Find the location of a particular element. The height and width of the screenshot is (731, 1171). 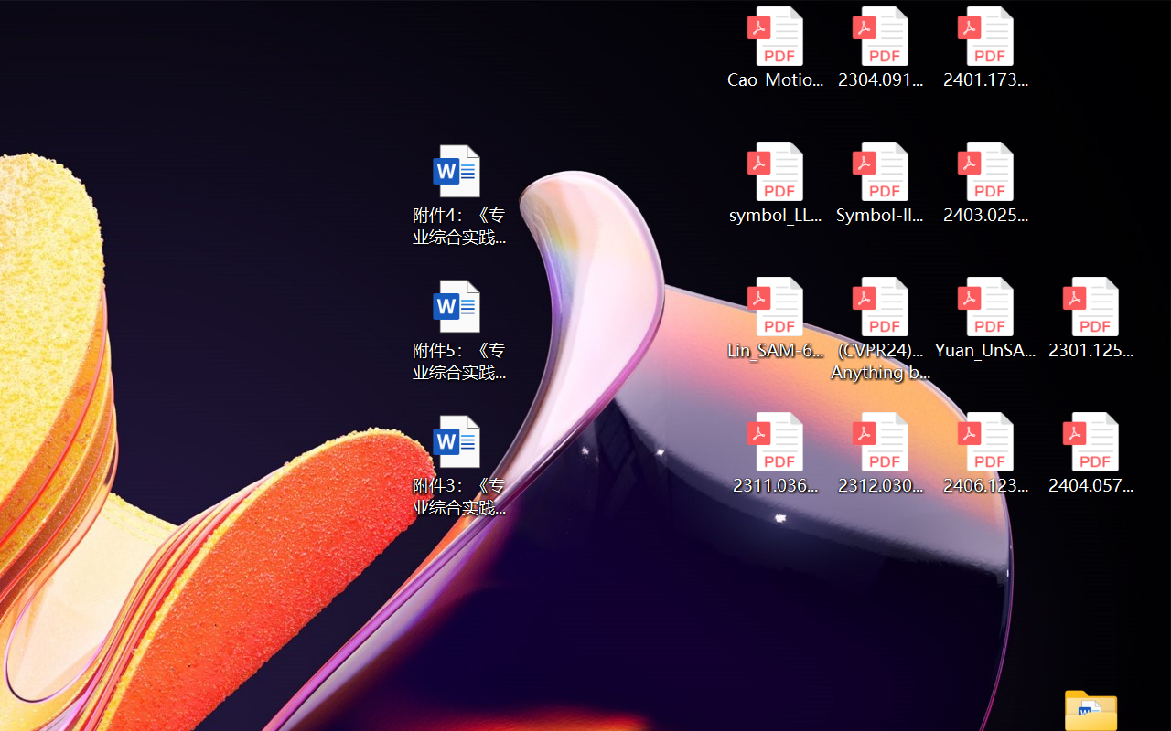

2301.12597v3.pdf is located at coordinates (1090, 318).